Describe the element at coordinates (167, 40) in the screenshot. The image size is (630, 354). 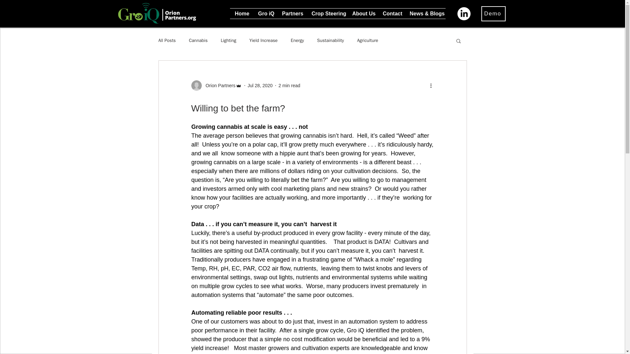
I see `All Posts` at that location.